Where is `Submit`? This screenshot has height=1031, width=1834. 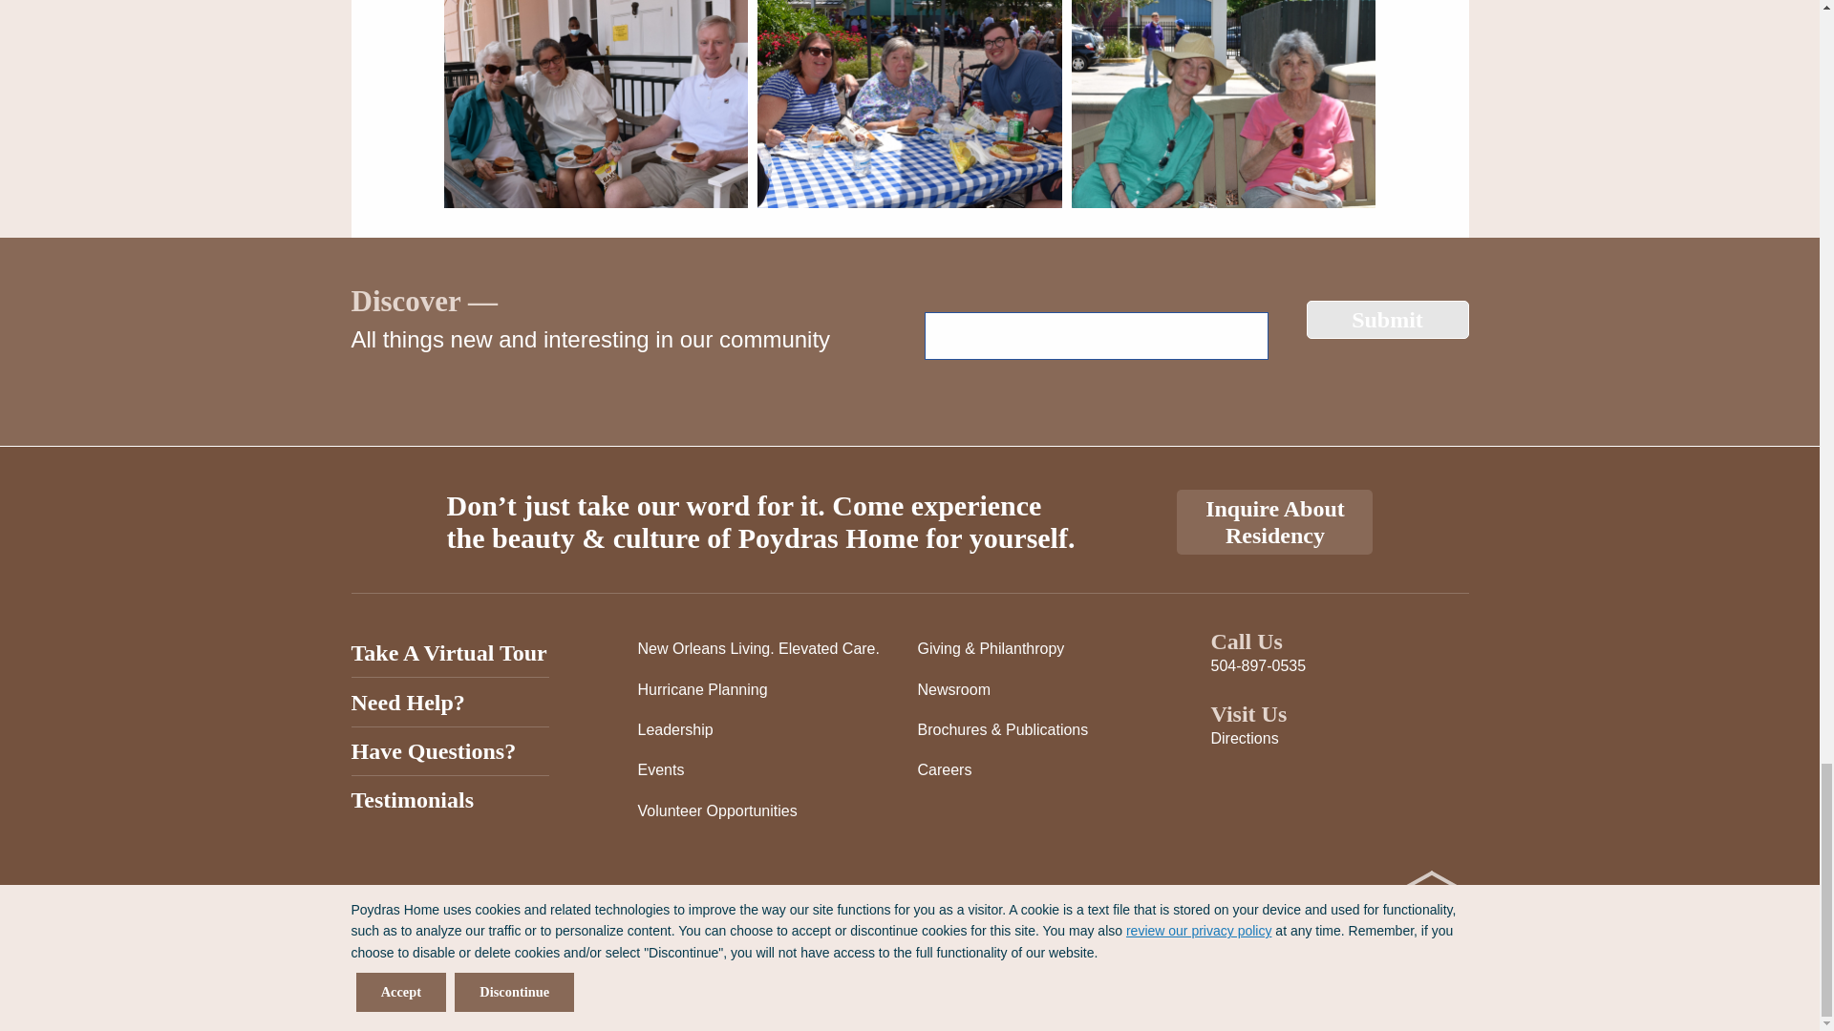 Submit is located at coordinates (1387, 320).